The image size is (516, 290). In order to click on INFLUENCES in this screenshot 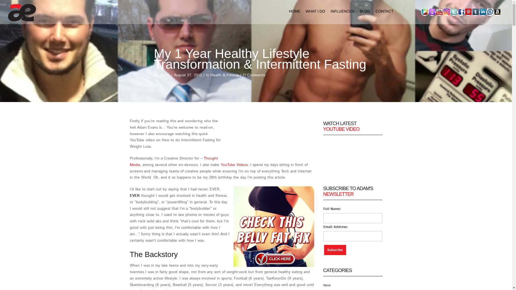, I will do `click(342, 11)`.